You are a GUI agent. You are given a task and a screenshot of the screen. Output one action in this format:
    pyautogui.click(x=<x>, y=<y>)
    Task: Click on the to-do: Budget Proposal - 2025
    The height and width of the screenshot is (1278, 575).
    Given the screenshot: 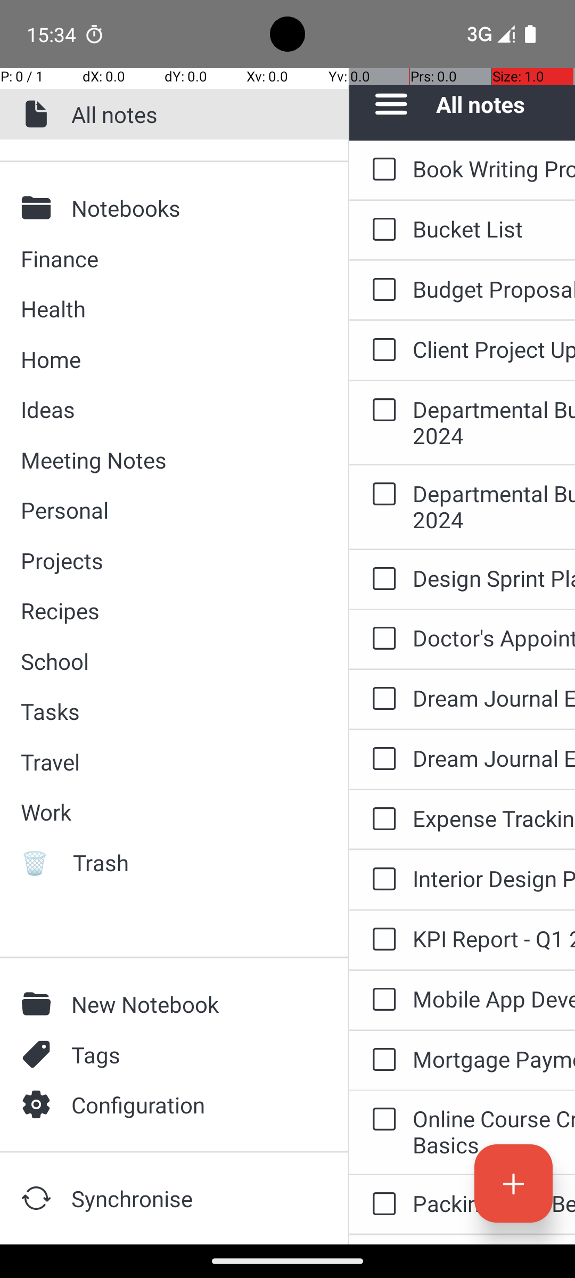 What is the action you would take?
    pyautogui.click(x=381, y=290)
    